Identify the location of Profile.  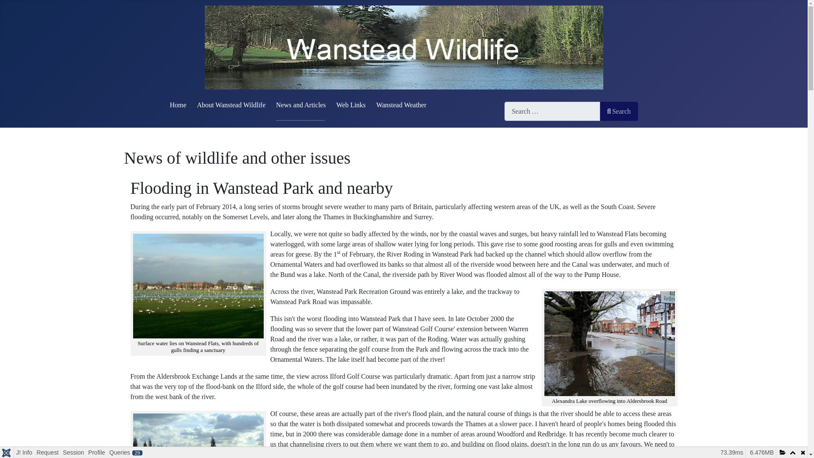
(97, 452).